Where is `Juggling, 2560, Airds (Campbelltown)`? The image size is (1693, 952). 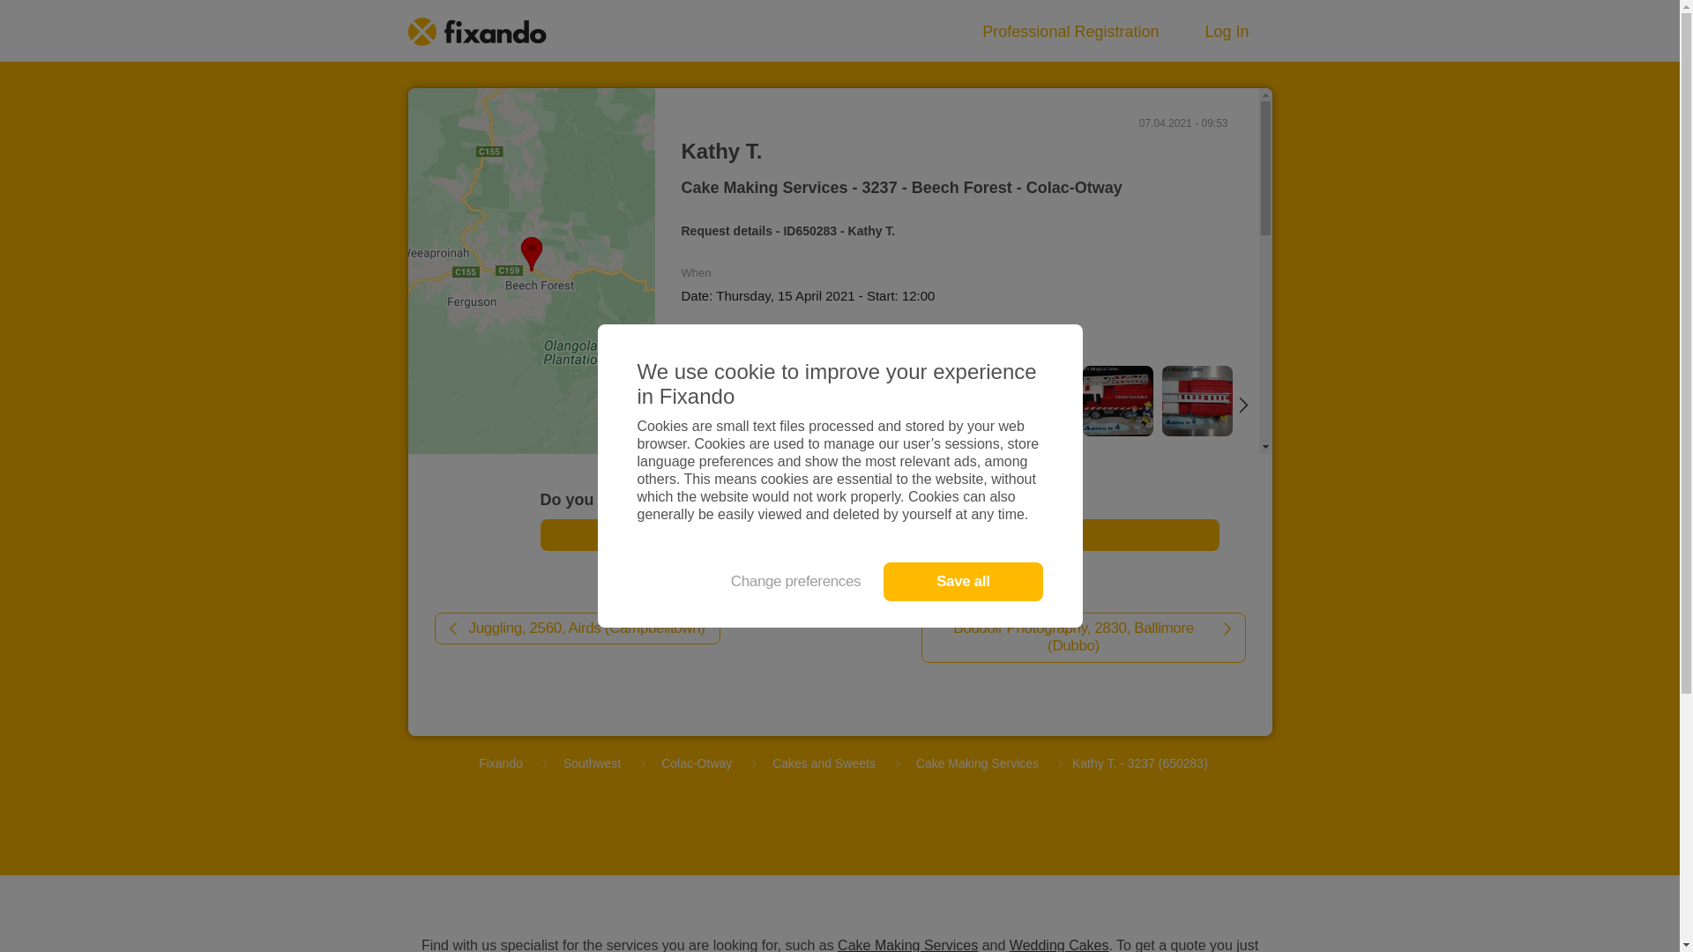
Juggling, 2560, Airds (Campbelltown) is located at coordinates (577, 628).